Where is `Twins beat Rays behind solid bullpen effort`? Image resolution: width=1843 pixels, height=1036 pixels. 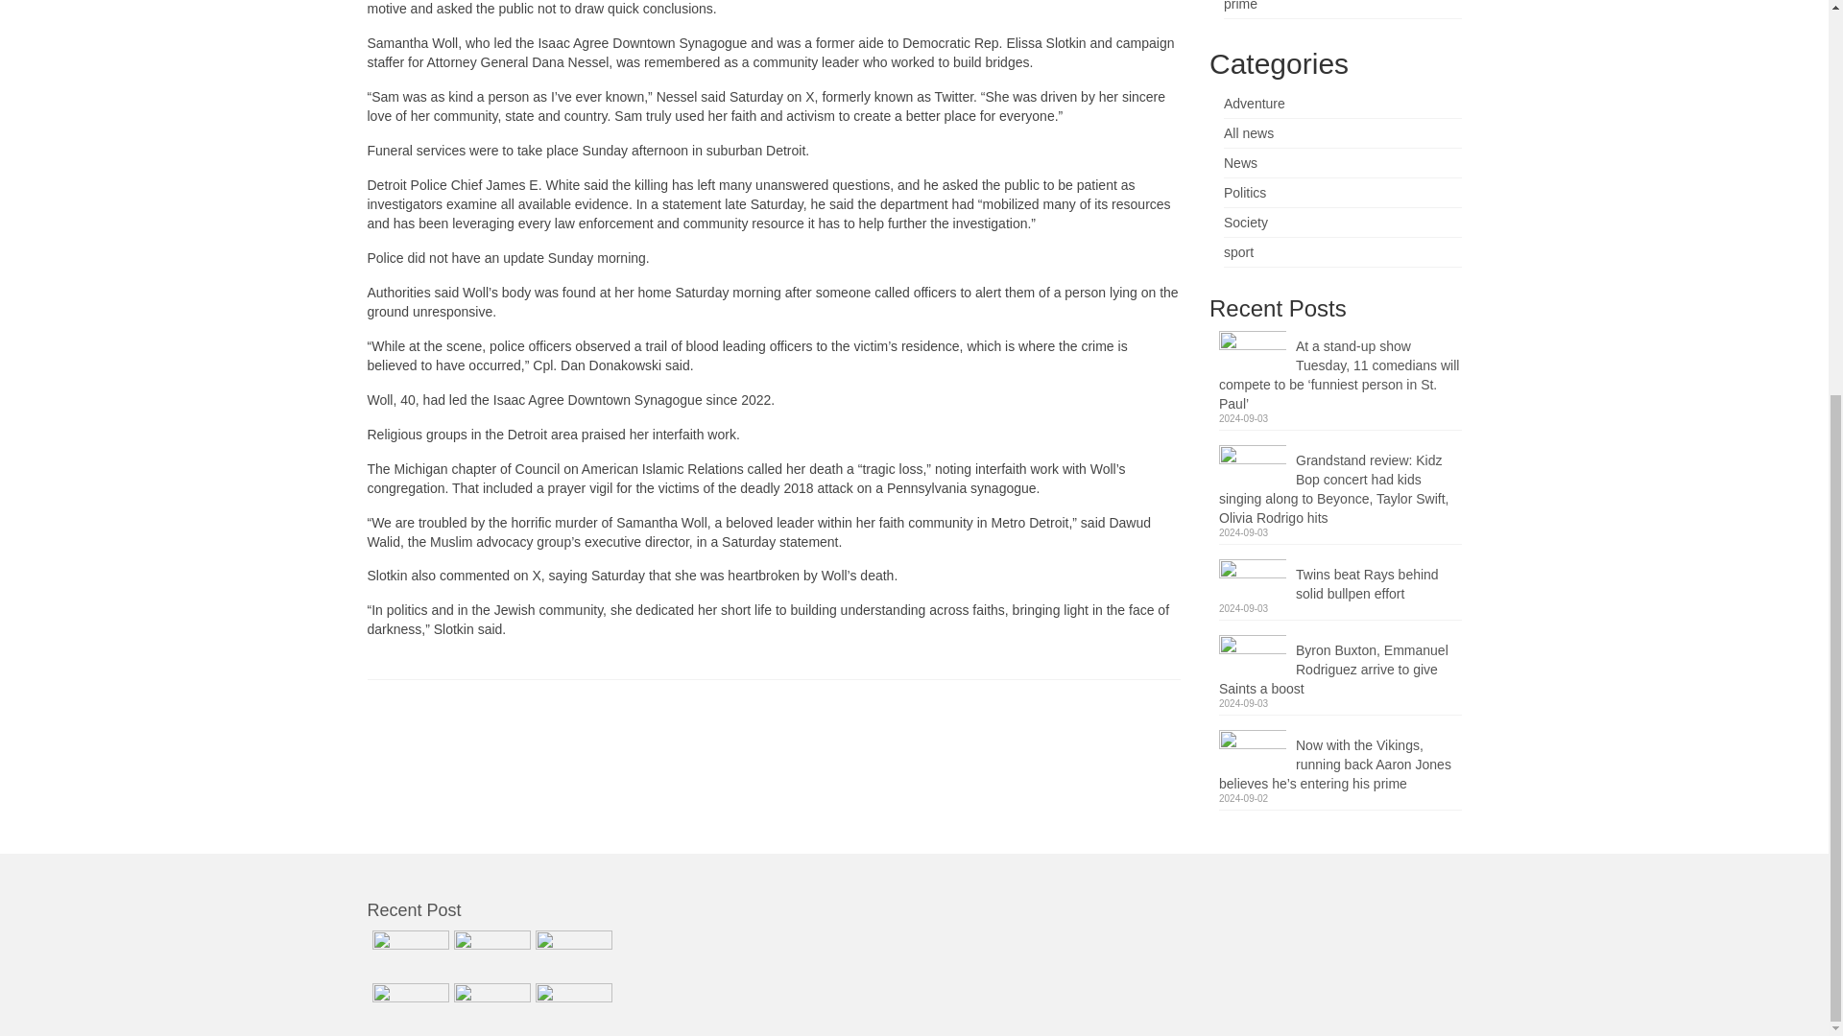 Twins beat Rays behind solid bullpen effort is located at coordinates (570, 954).